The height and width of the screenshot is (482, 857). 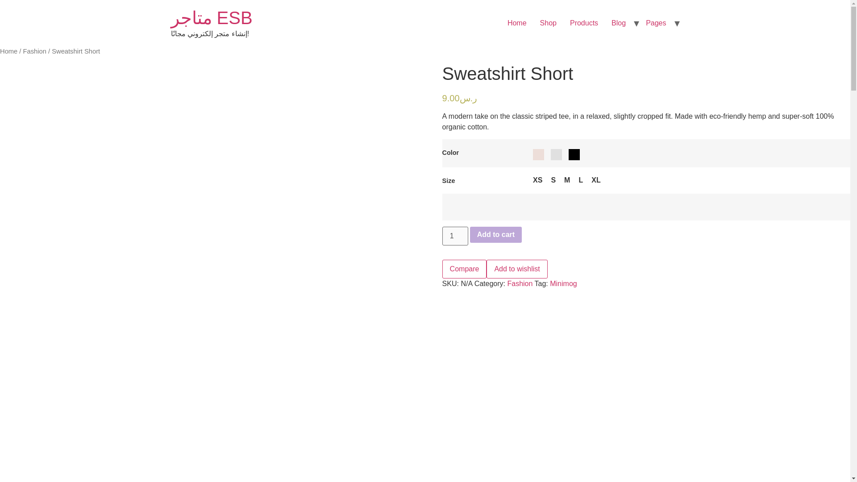 I want to click on Home, so click(x=211, y=18).